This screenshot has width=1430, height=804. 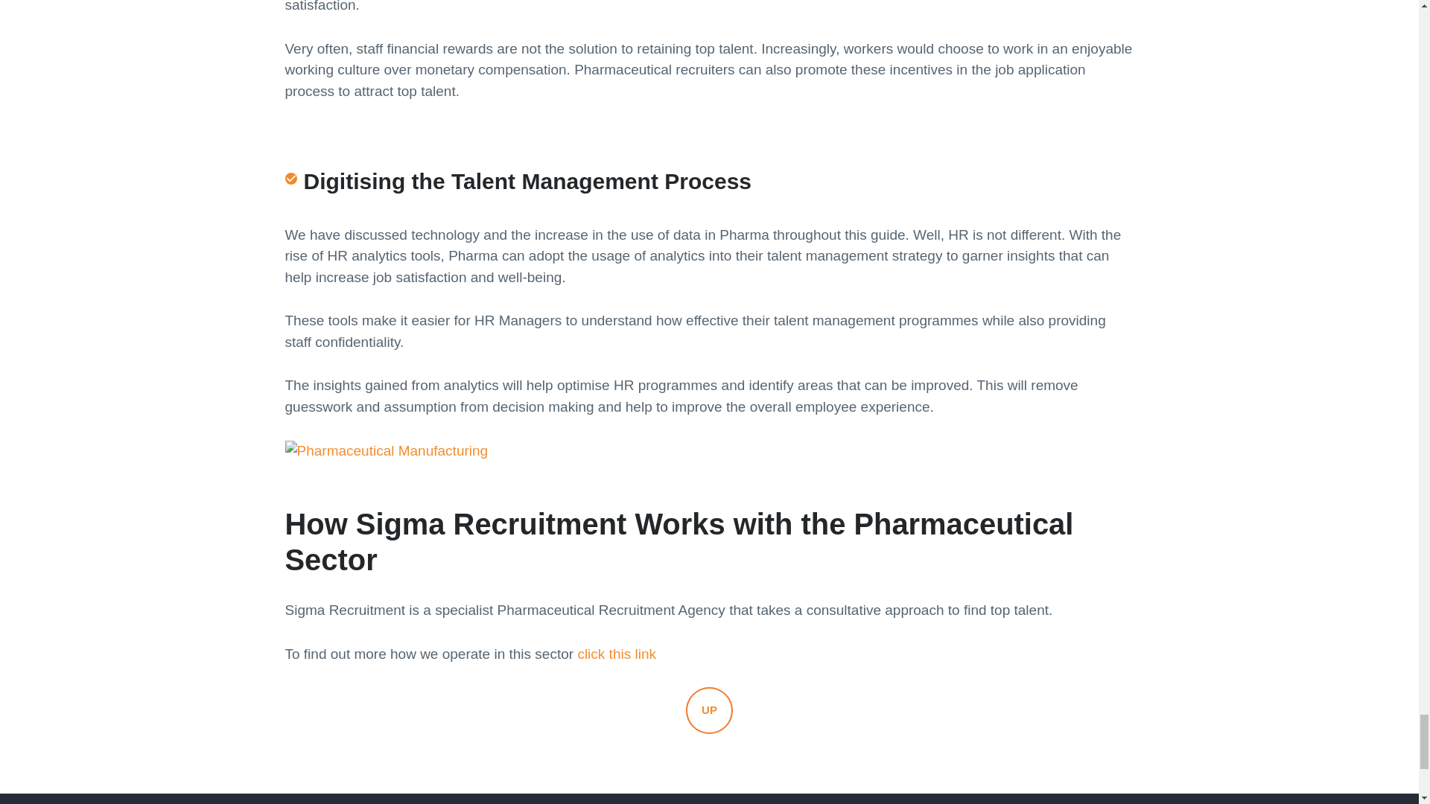 I want to click on UP, so click(x=709, y=710).